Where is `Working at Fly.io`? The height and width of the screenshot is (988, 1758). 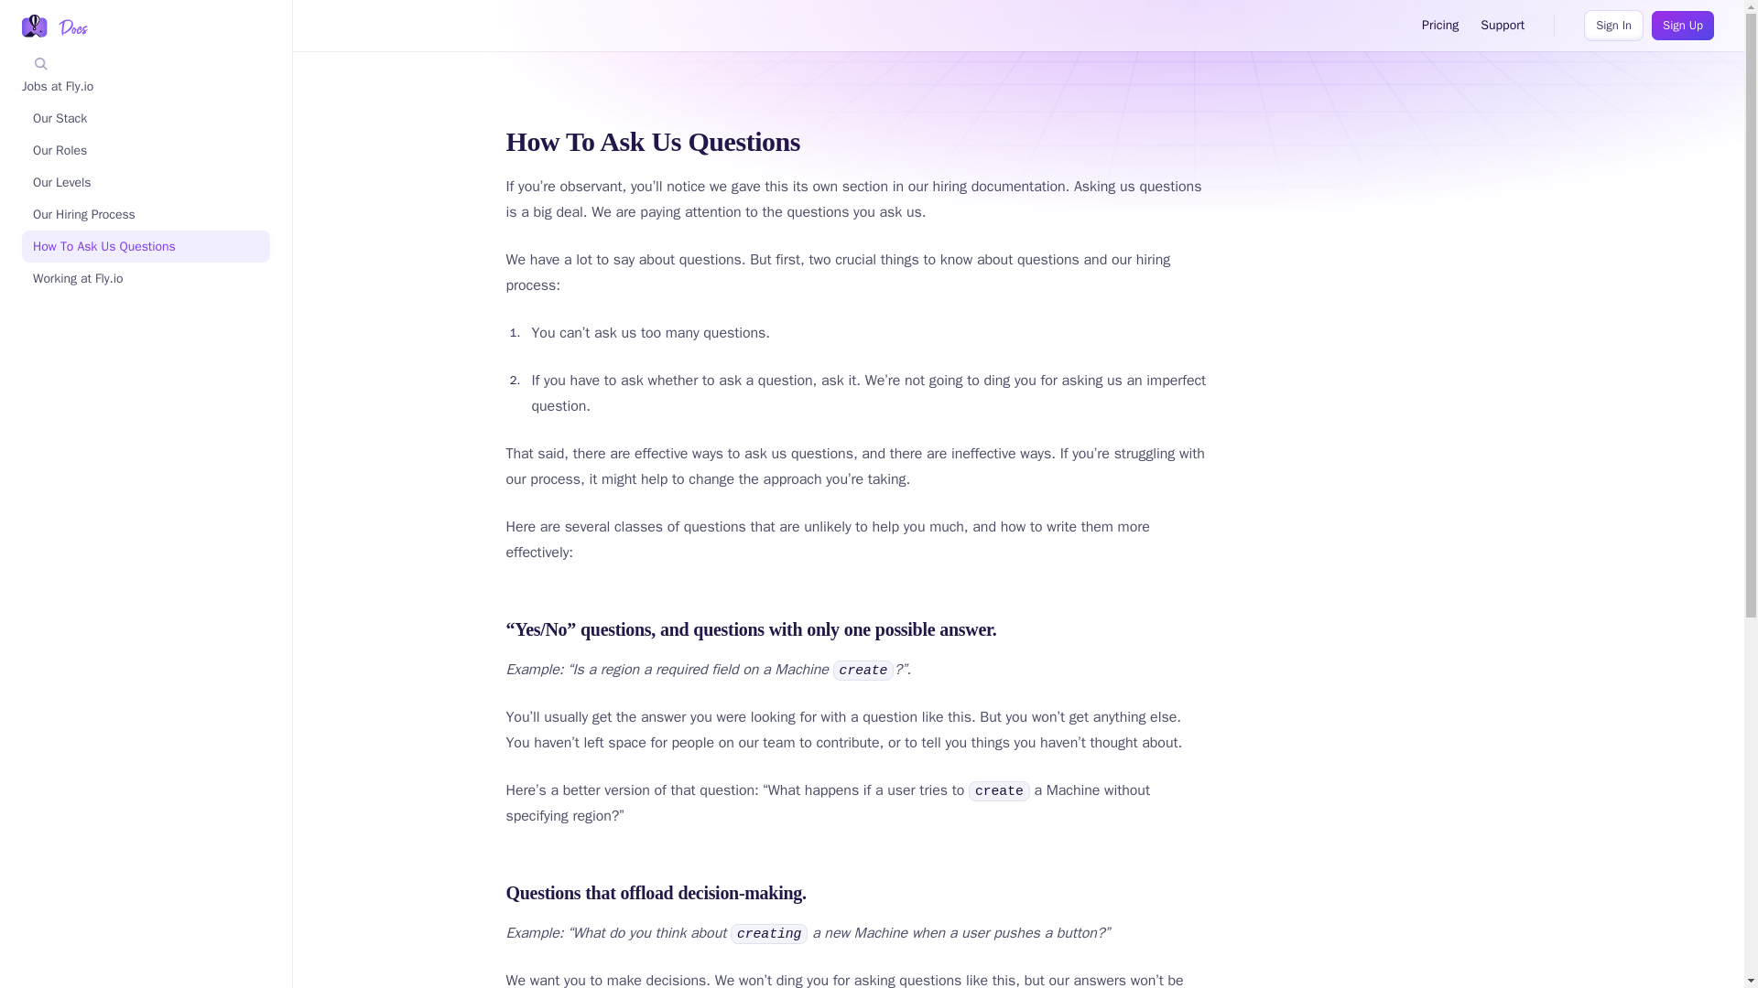 Working at Fly.io is located at coordinates (146, 278).